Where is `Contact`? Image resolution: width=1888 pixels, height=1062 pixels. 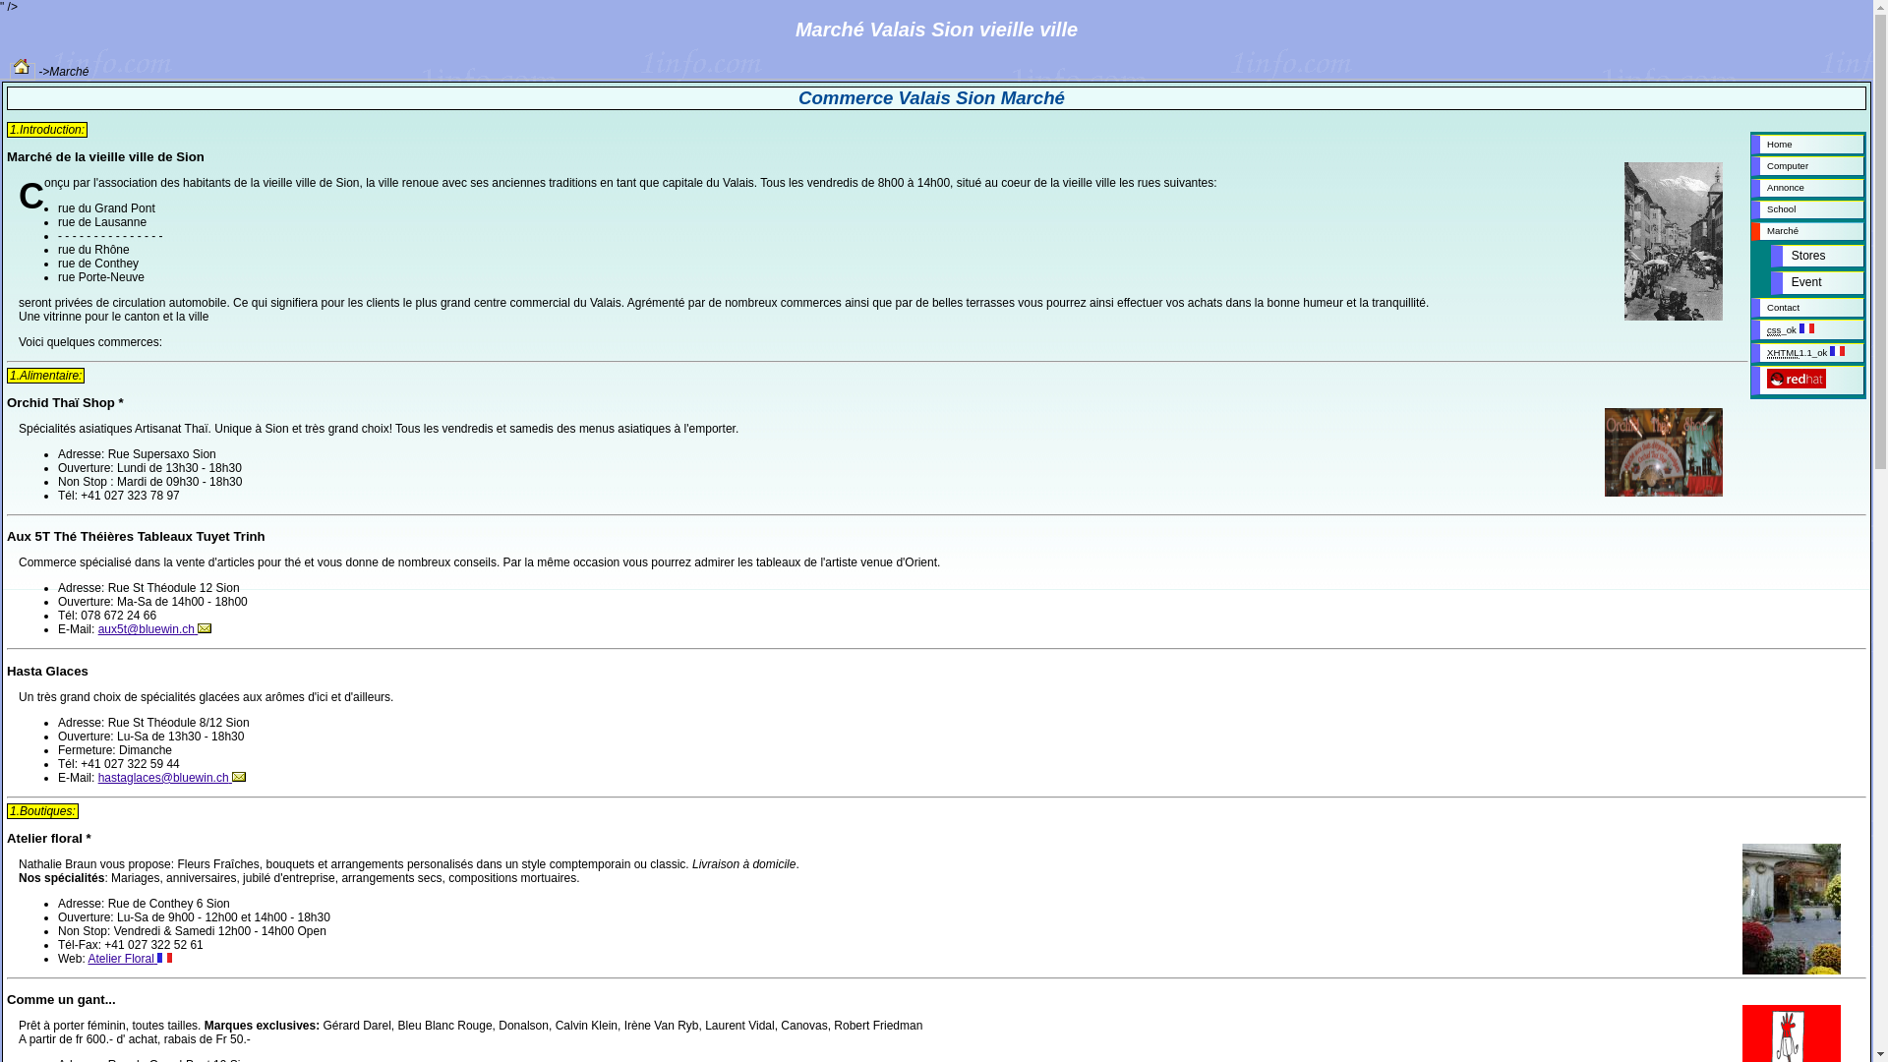
Contact is located at coordinates (1807, 307).